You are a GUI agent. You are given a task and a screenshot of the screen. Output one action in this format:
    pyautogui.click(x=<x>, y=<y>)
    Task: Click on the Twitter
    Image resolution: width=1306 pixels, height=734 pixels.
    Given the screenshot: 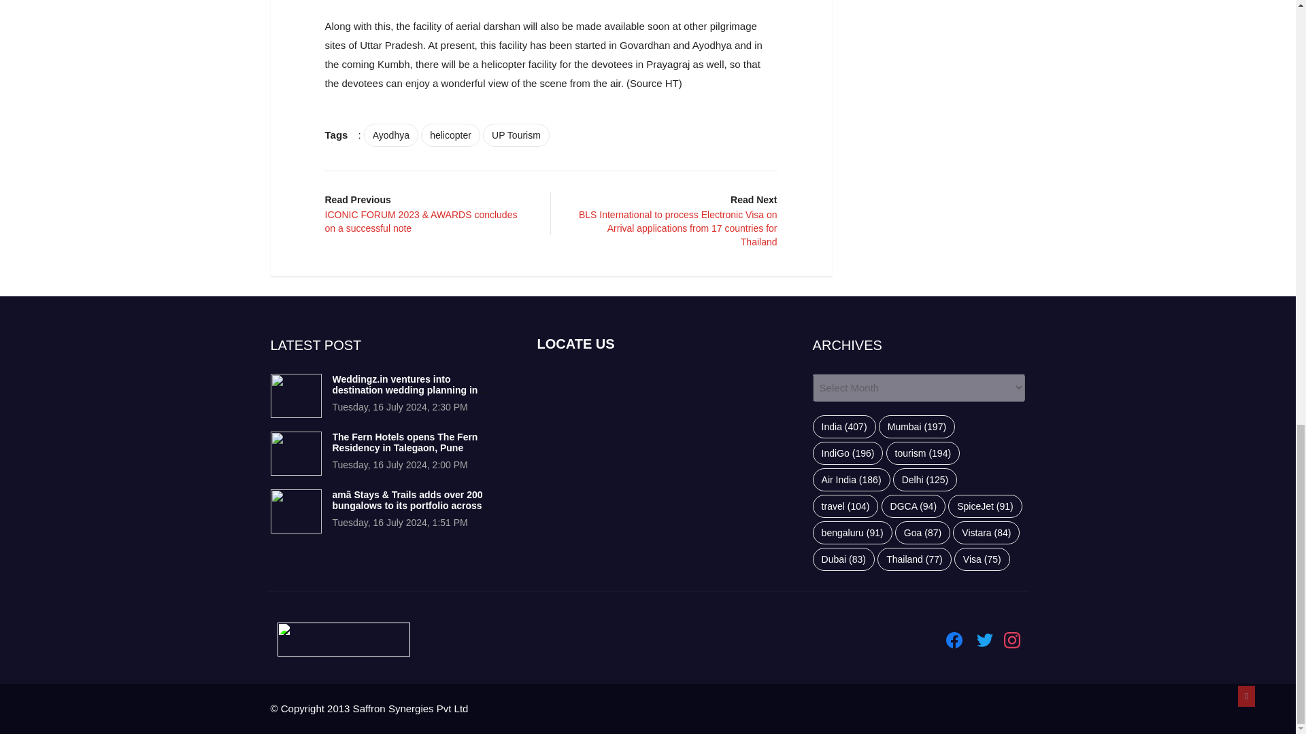 What is the action you would take?
    pyautogui.click(x=985, y=640)
    